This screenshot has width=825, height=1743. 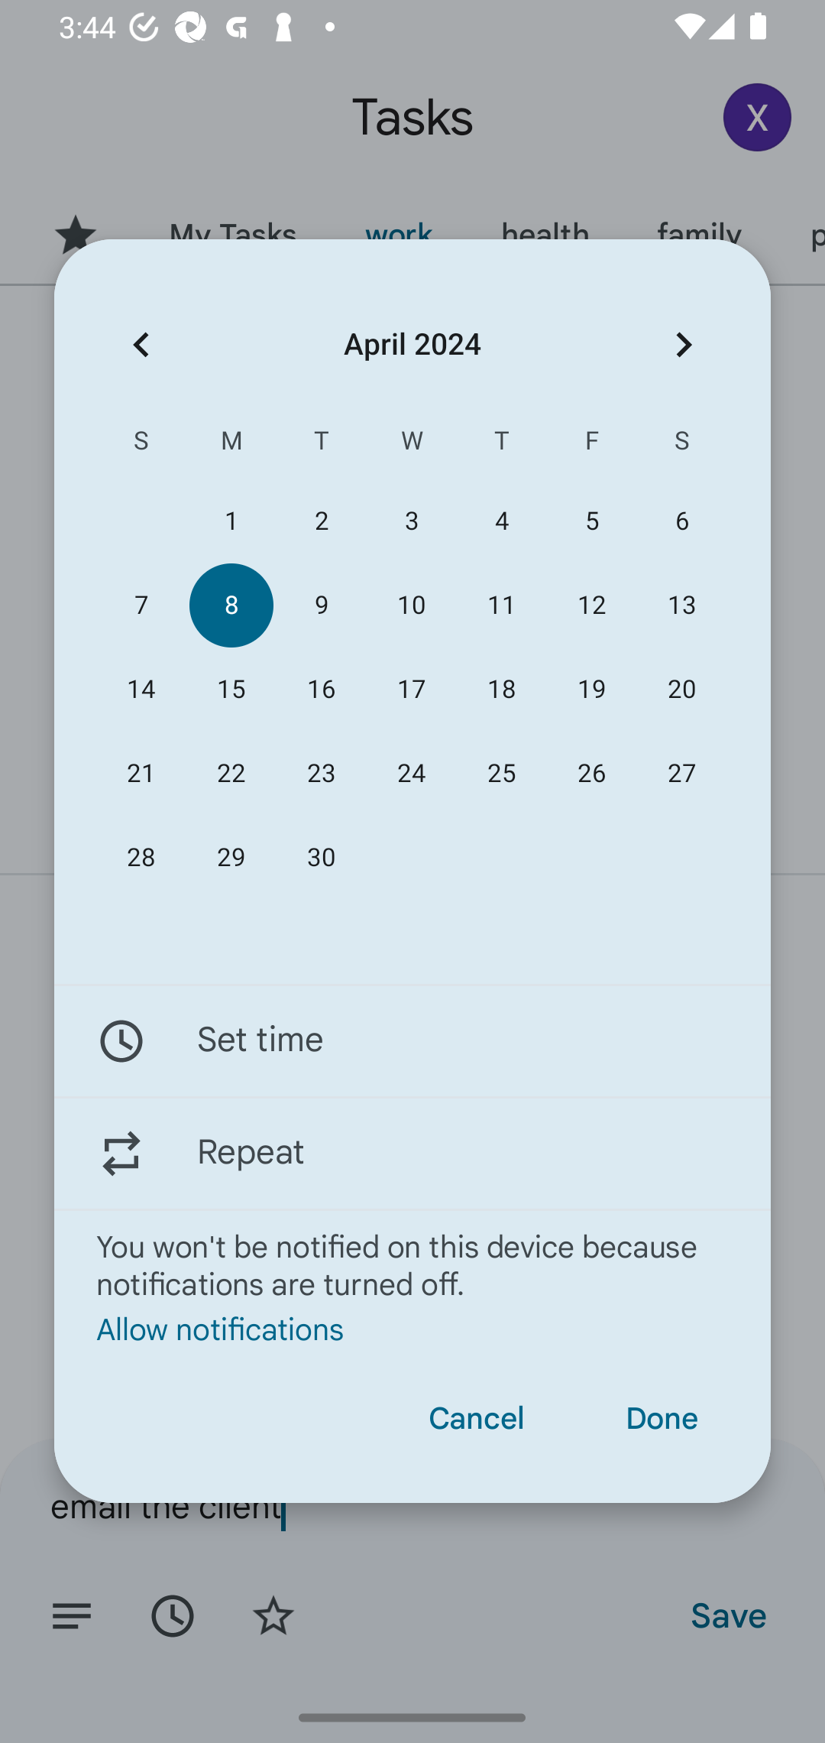 What do you see at coordinates (321, 604) in the screenshot?
I see `9 09 April 2024` at bounding box center [321, 604].